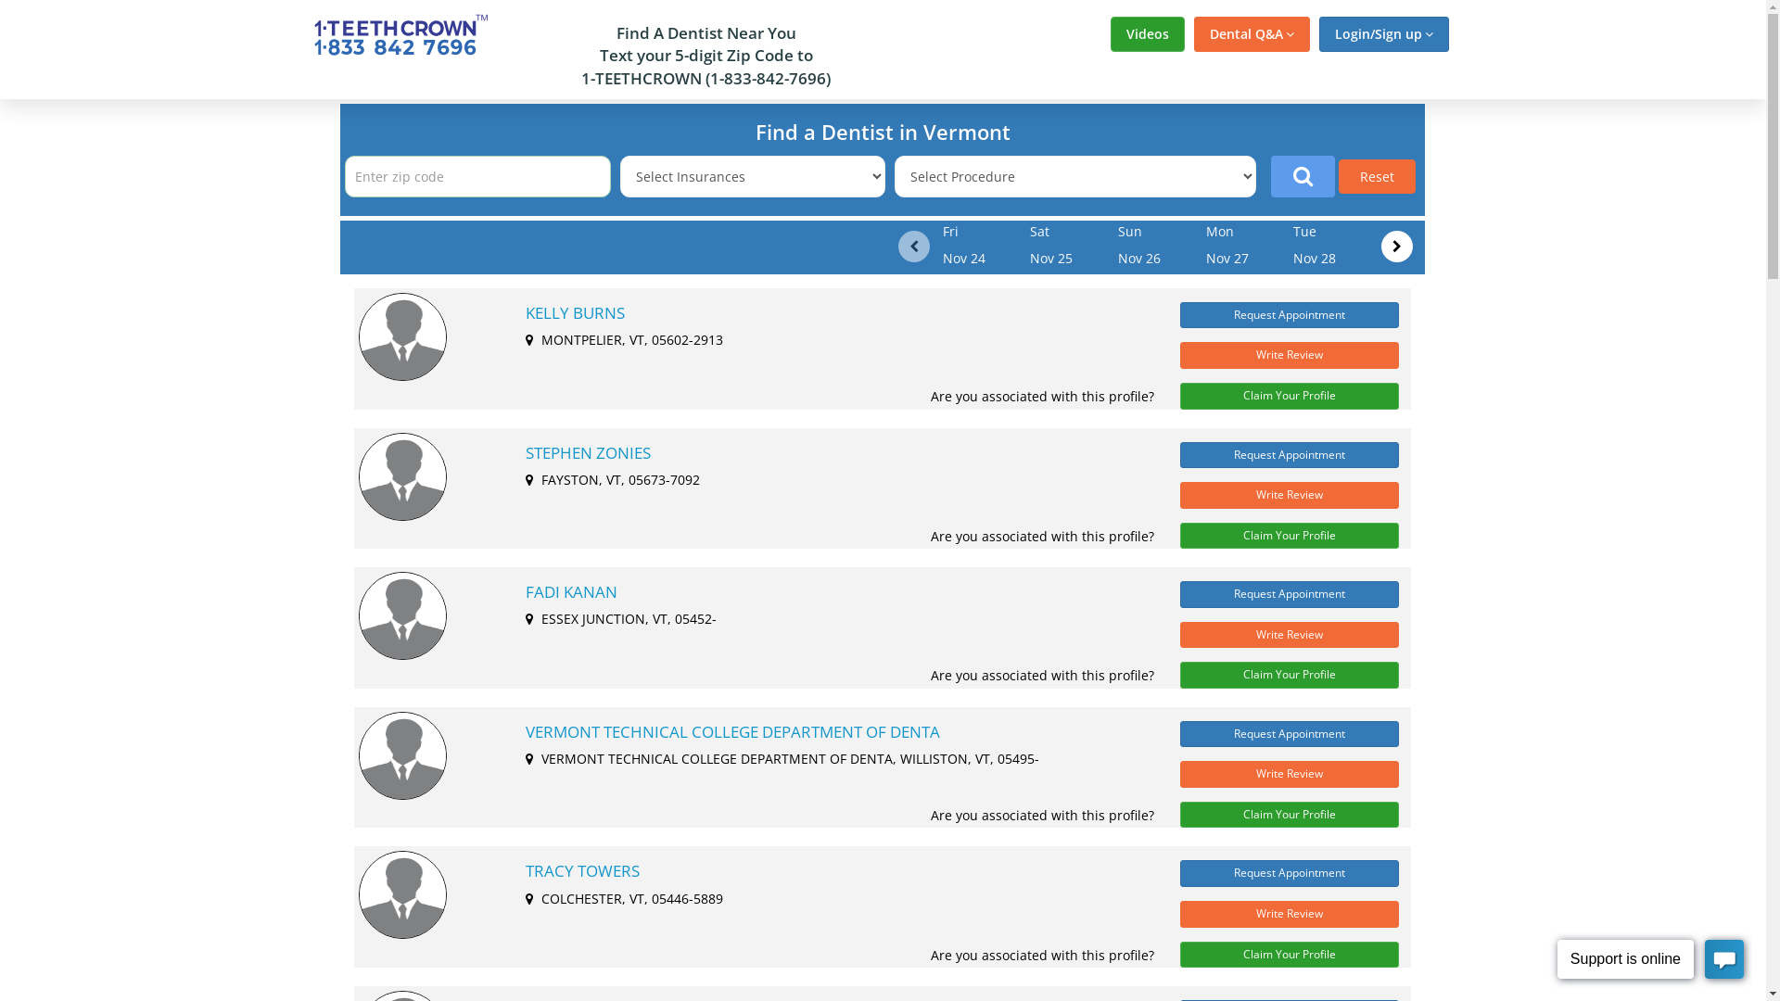  Describe the element at coordinates (1290, 536) in the screenshot. I see `Claim Your Profile` at that location.